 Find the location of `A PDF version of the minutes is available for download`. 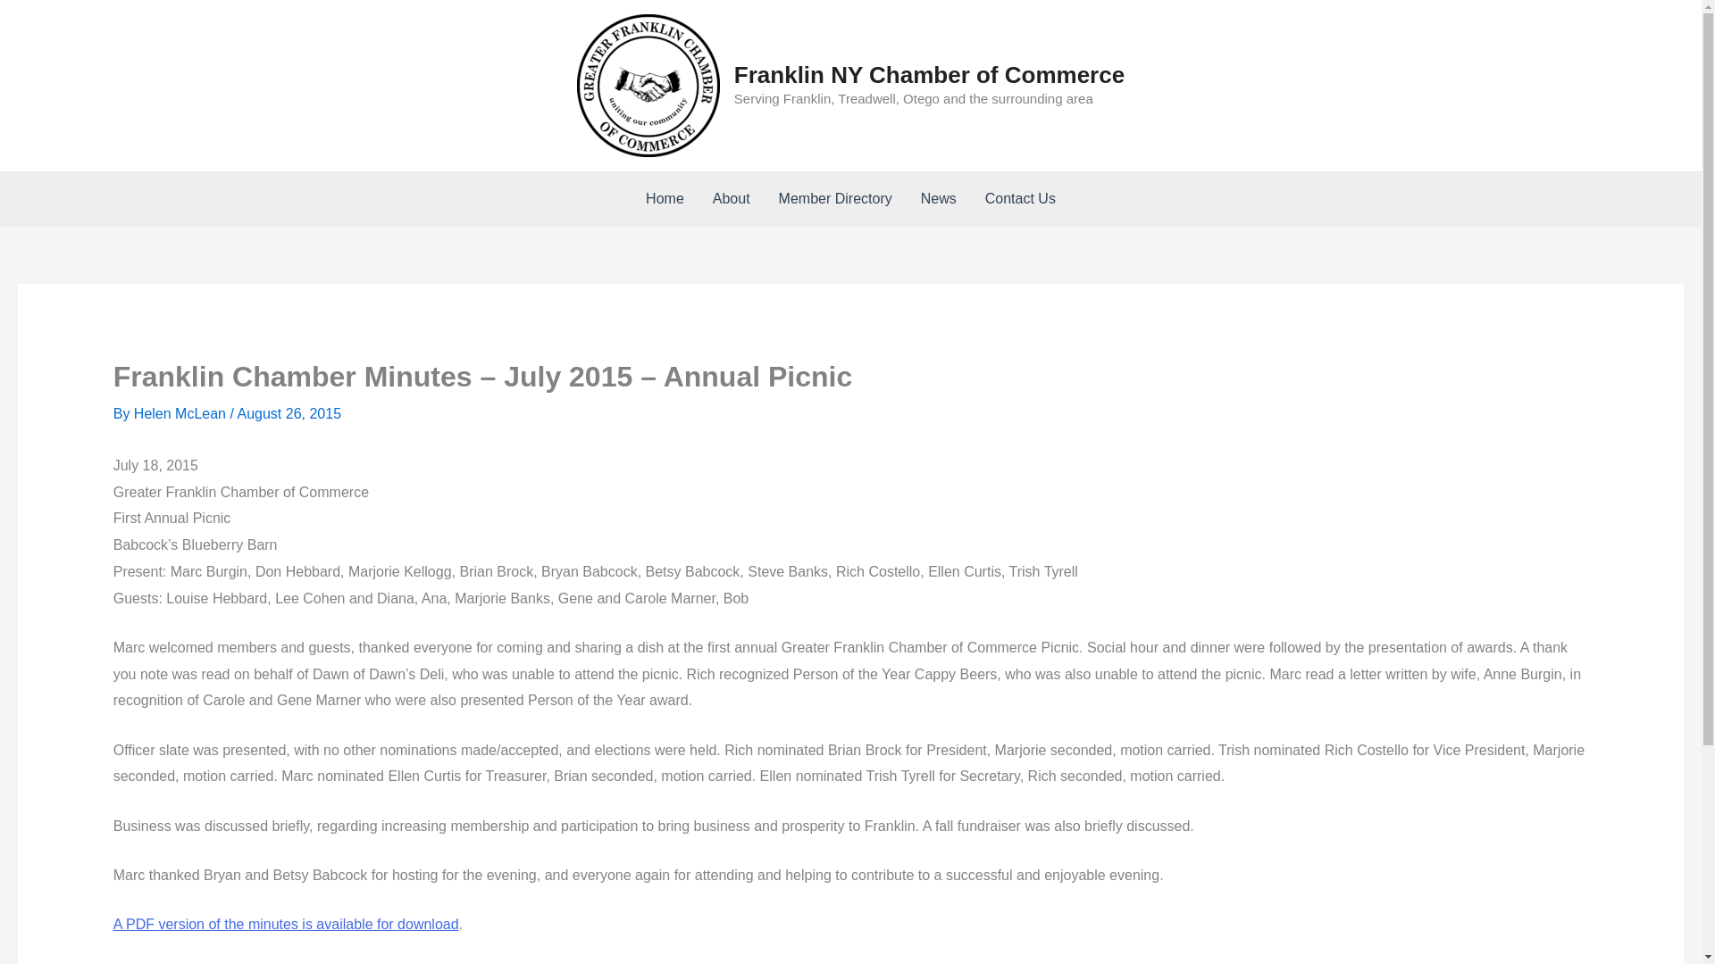

A PDF version of the minutes is available for download is located at coordinates (286, 925).